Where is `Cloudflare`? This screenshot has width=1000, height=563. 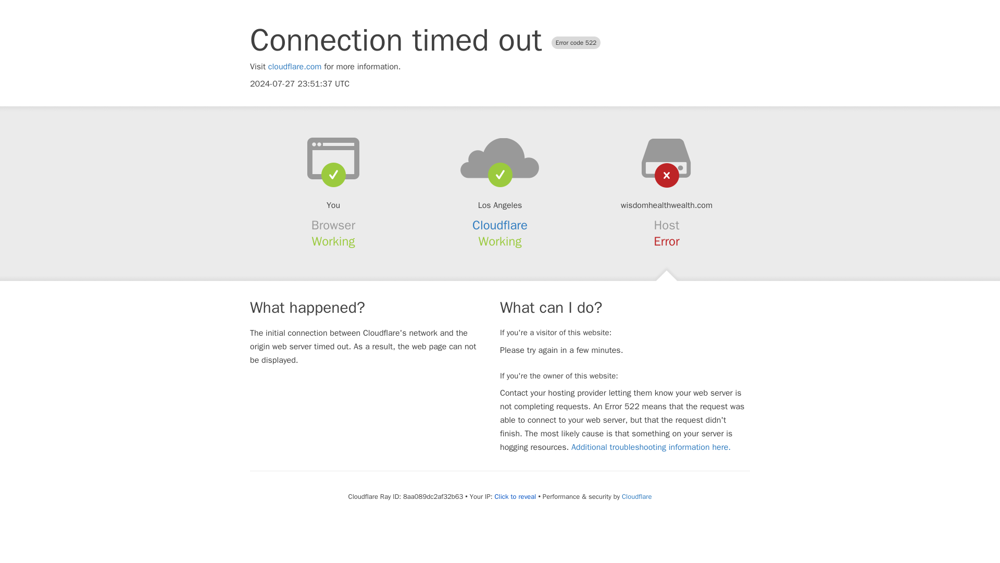 Cloudflare is located at coordinates (500, 225).